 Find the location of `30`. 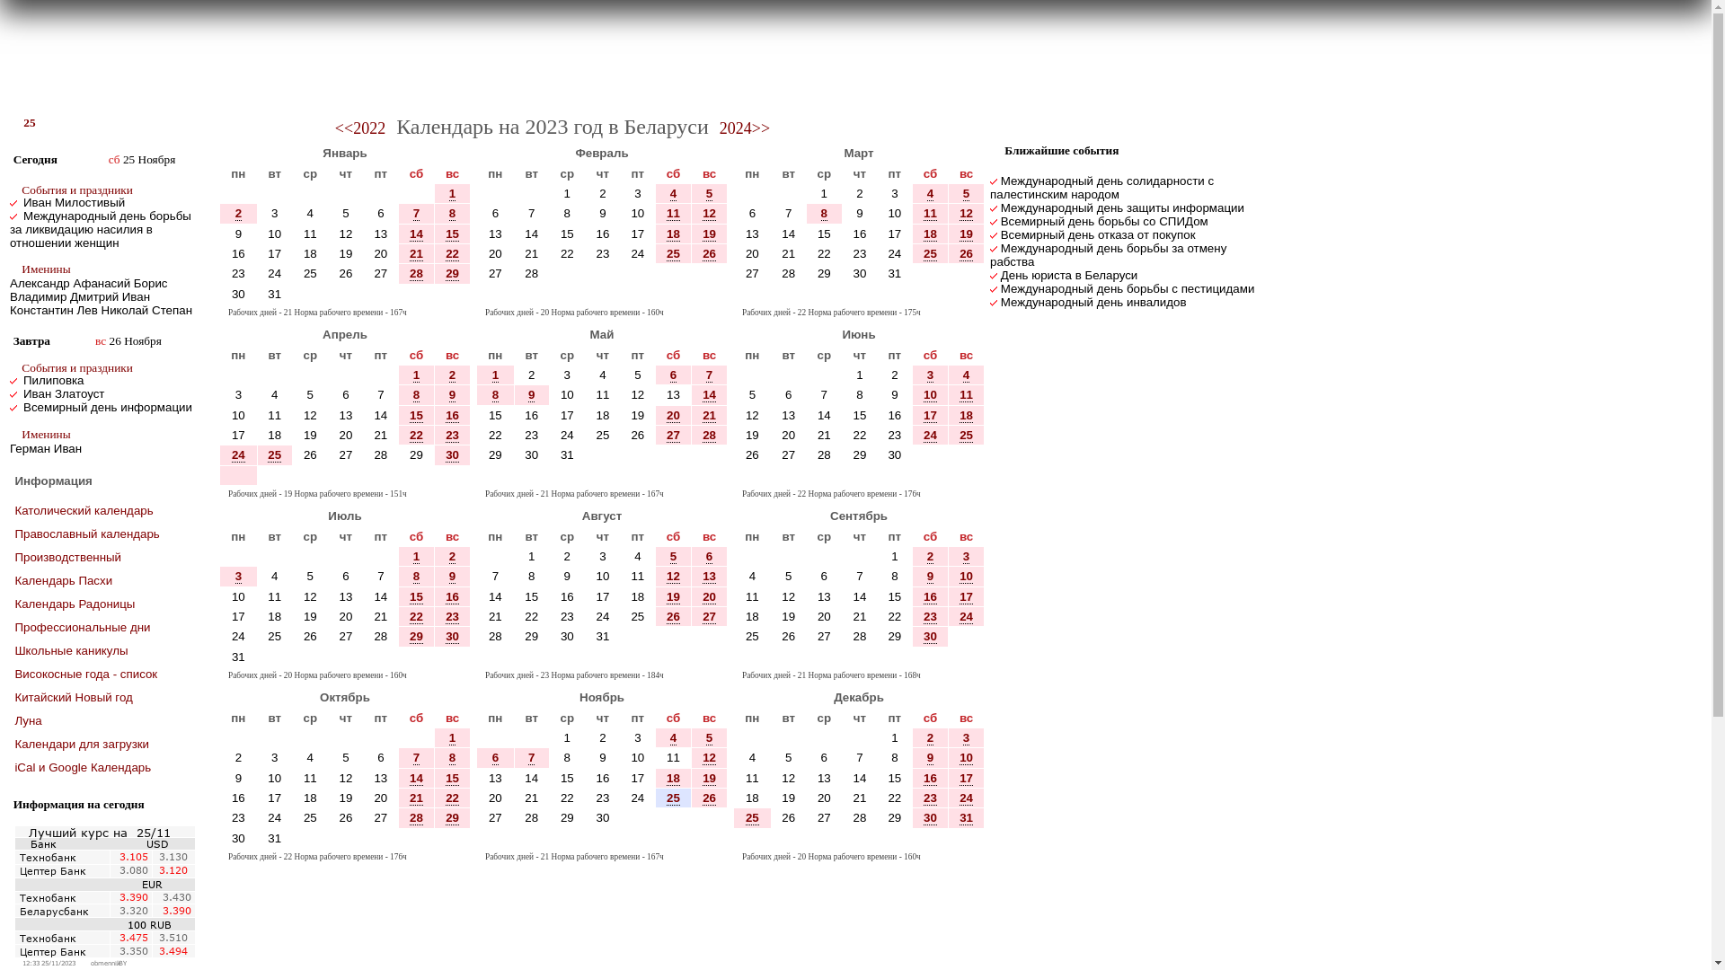

30 is located at coordinates (895, 454).